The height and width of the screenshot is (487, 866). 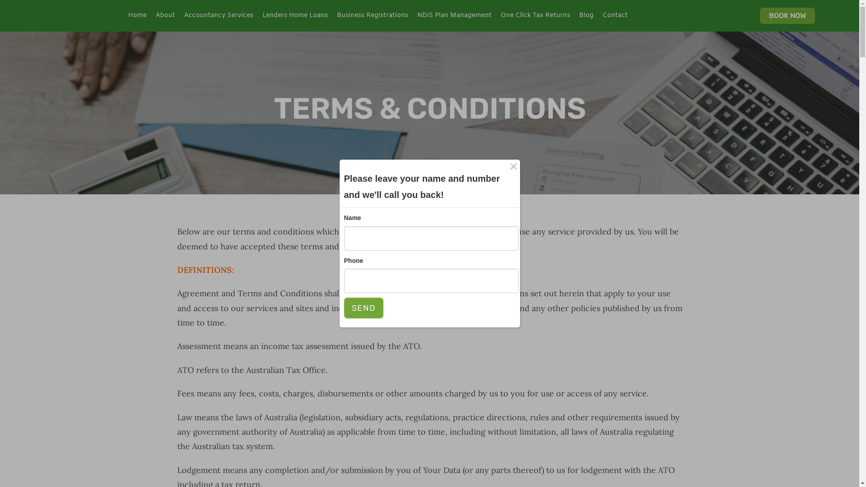 I want to click on BOOK NOW, so click(x=788, y=16).